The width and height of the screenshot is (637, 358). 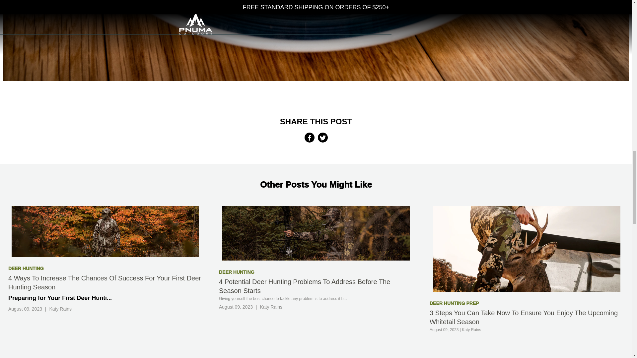 I want to click on Tweet on Twitter, so click(x=323, y=137).